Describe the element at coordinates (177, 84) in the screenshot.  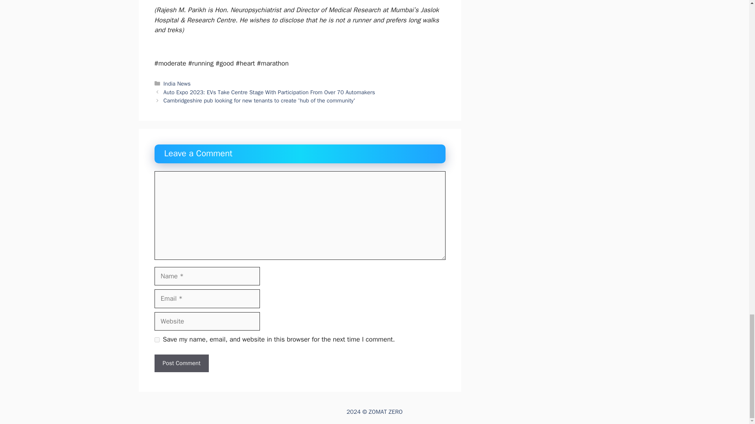
I see `India News` at that location.